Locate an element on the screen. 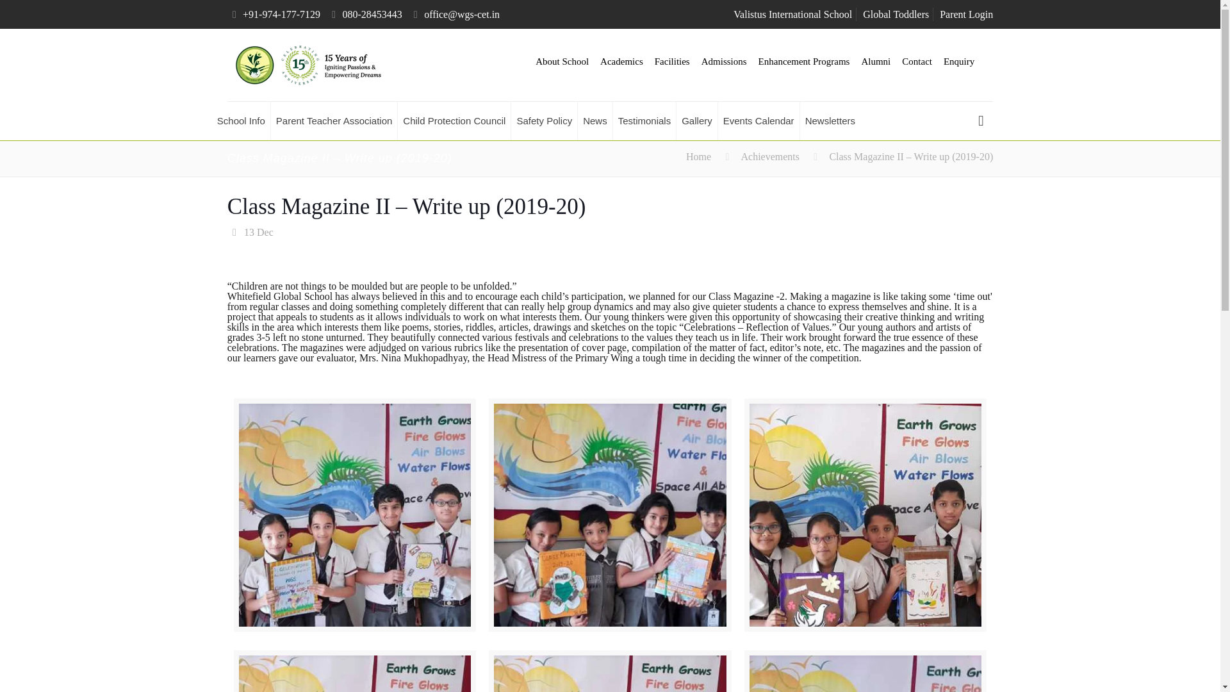 The image size is (1230, 692). Events Calendar is located at coordinates (759, 120).